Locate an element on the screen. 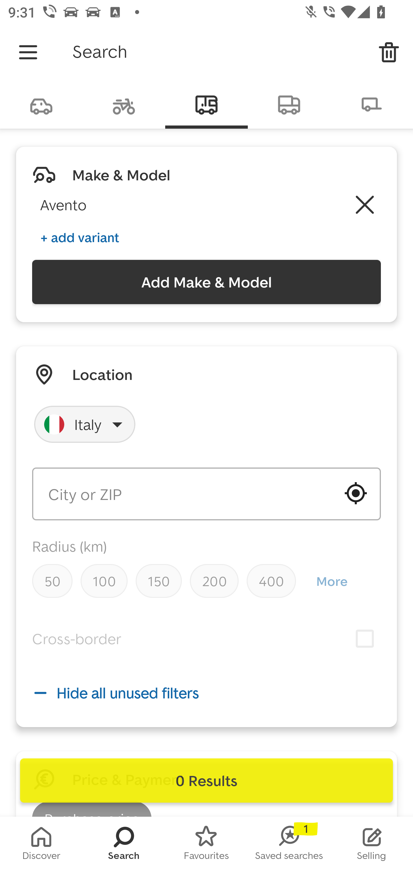 Image resolution: width=413 pixels, height=873 pixels. BIKE_SEARCH is located at coordinates (124, 104).